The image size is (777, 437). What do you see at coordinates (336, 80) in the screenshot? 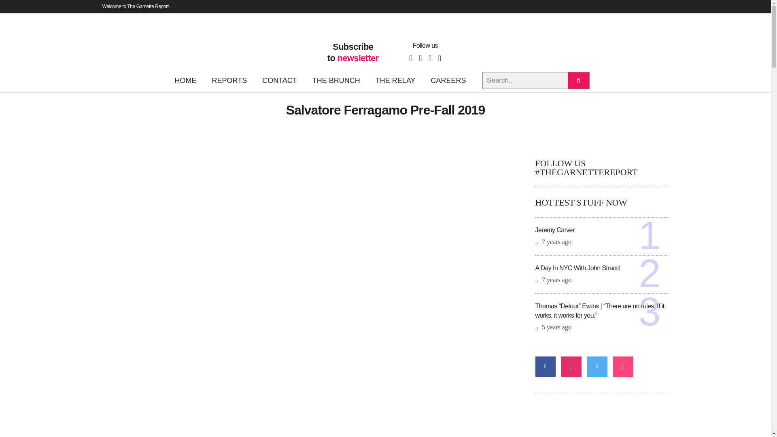
I see `THE BRUNCH` at bounding box center [336, 80].